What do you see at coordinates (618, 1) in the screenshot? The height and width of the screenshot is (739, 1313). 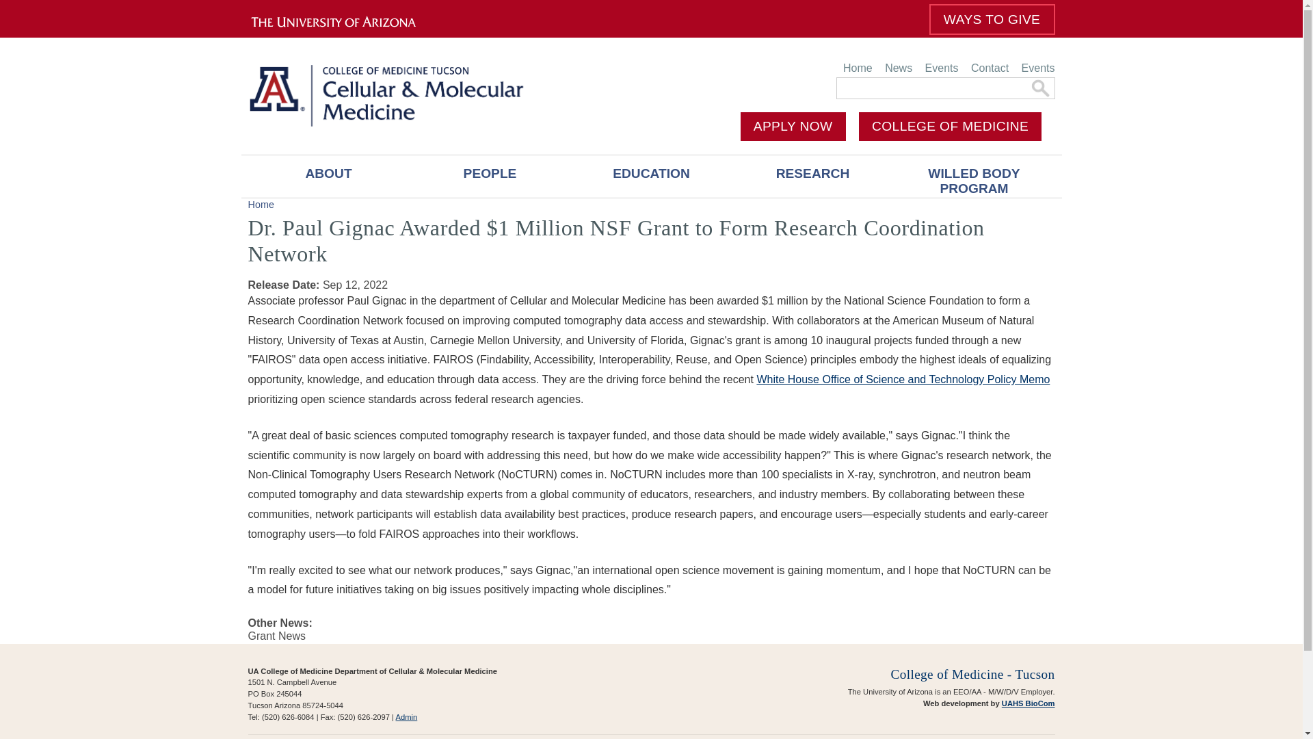 I see `Skip to main content` at bounding box center [618, 1].